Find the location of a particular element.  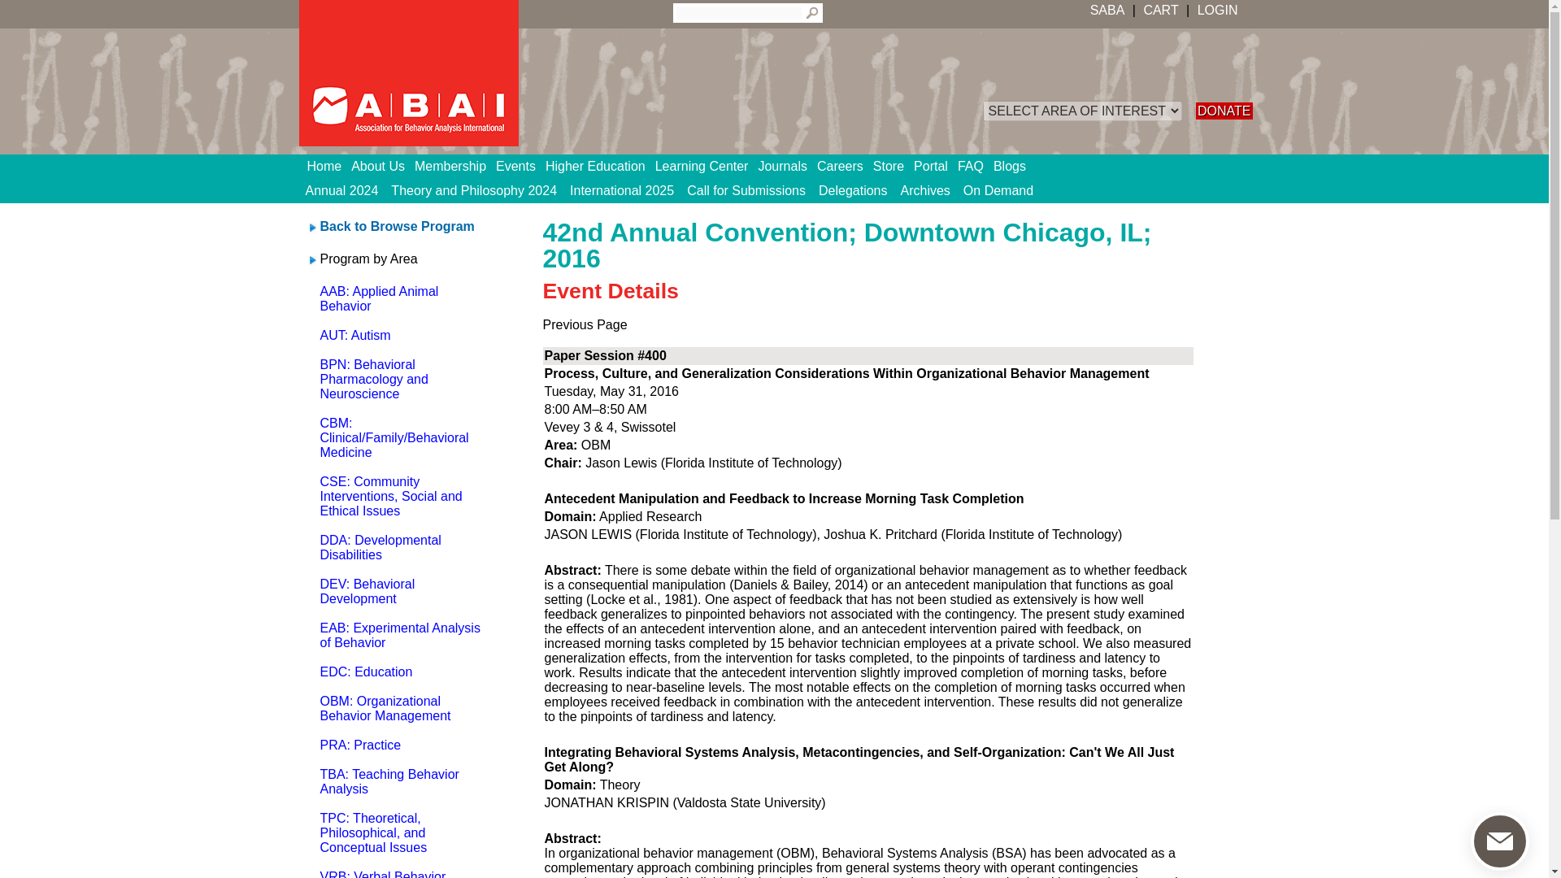

FAQ is located at coordinates (976, 167).